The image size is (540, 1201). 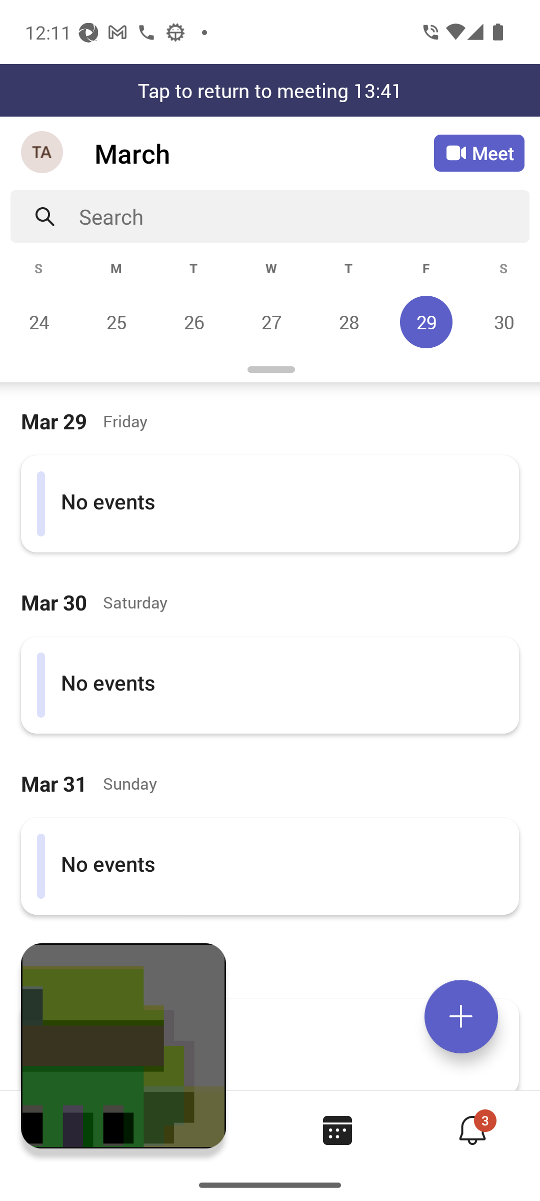 I want to click on Calendar tab, 3 of 4, so click(x=337, y=1130).